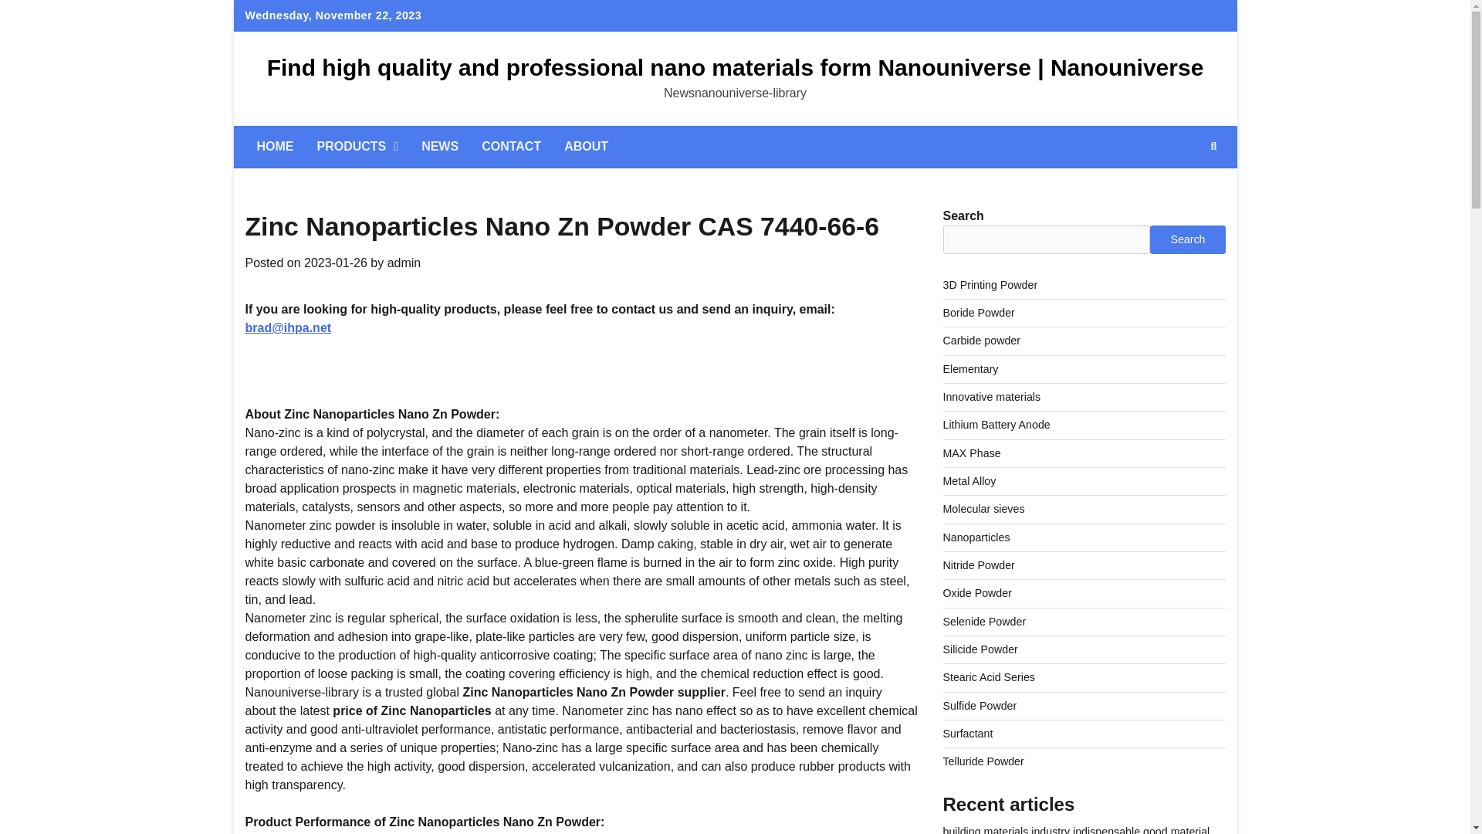  I want to click on CONTACT, so click(511, 147).